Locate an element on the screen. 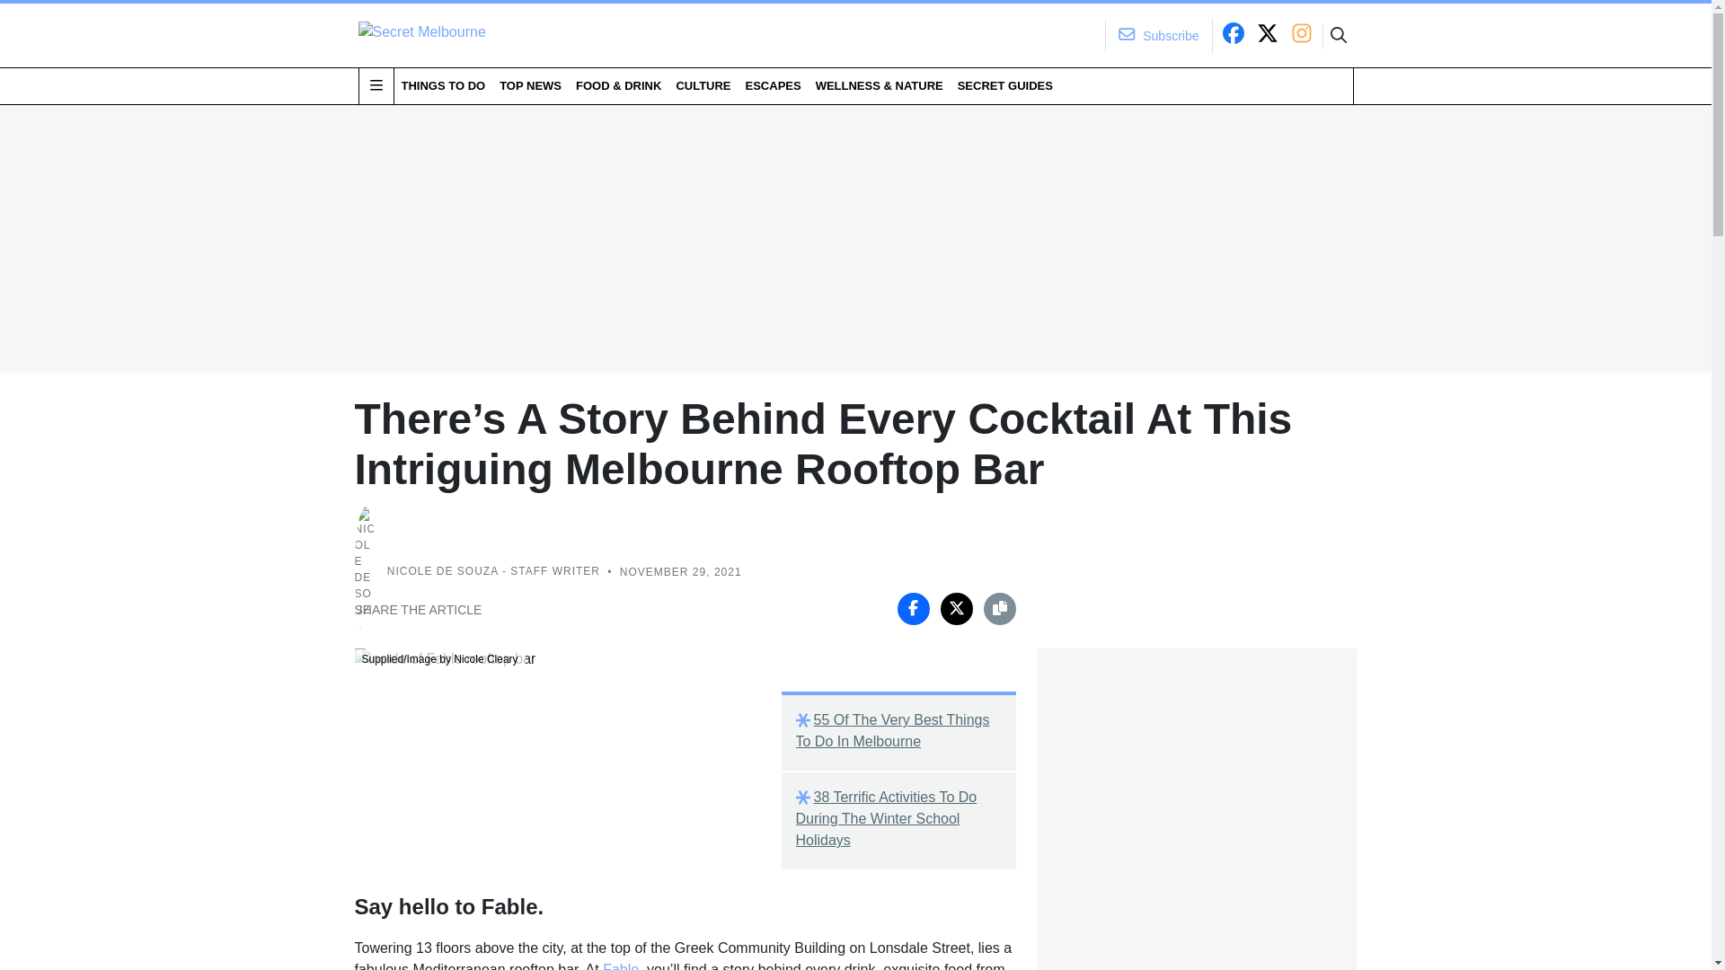 This screenshot has width=1725, height=970. NICOLE DE SOUZA is located at coordinates (442, 571).